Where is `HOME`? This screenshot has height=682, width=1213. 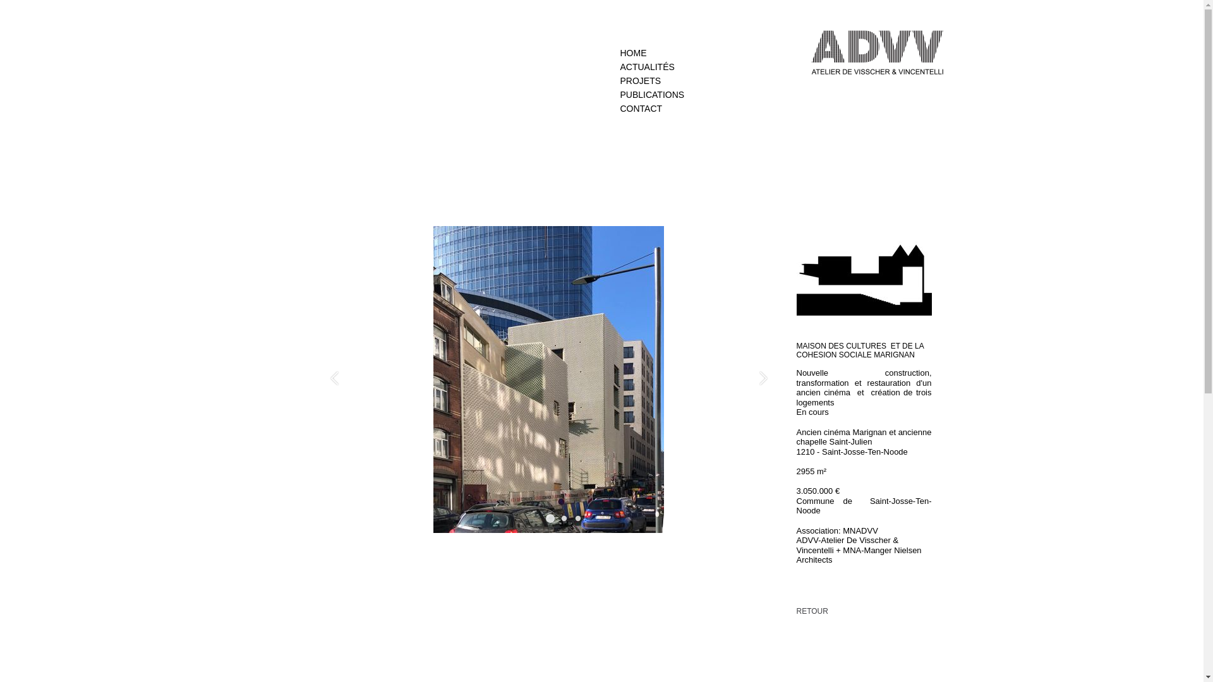 HOME is located at coordinates (652, 52).